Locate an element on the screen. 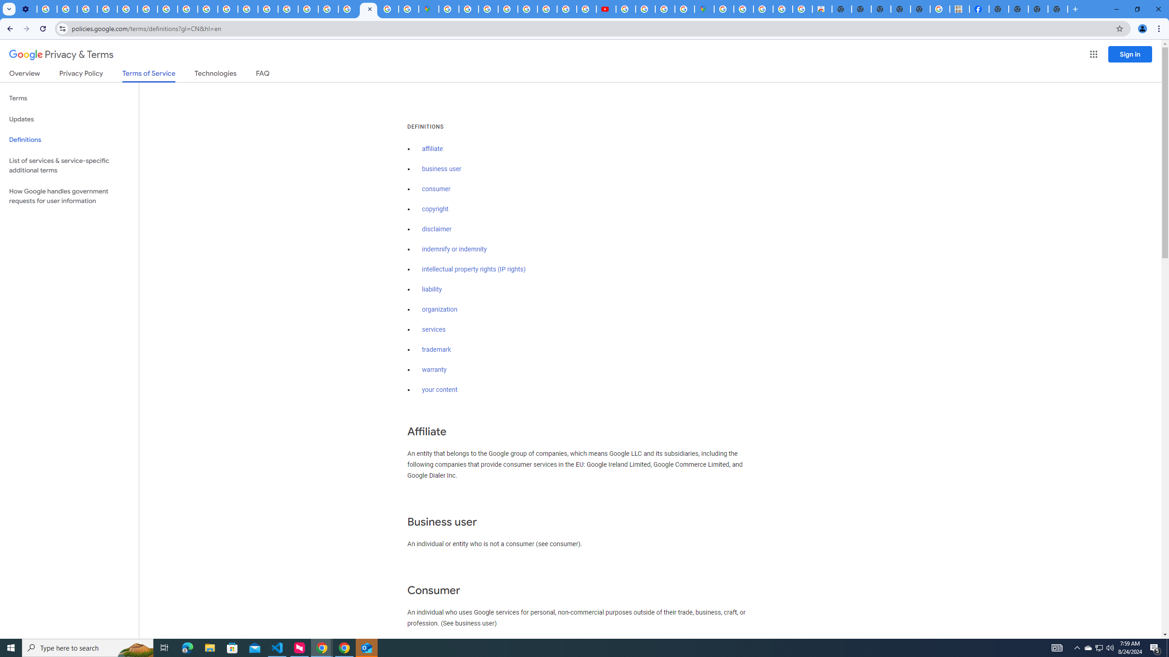 The height and width of the screenshot is (657, 1169). your content is located at coordinates (439, 390).